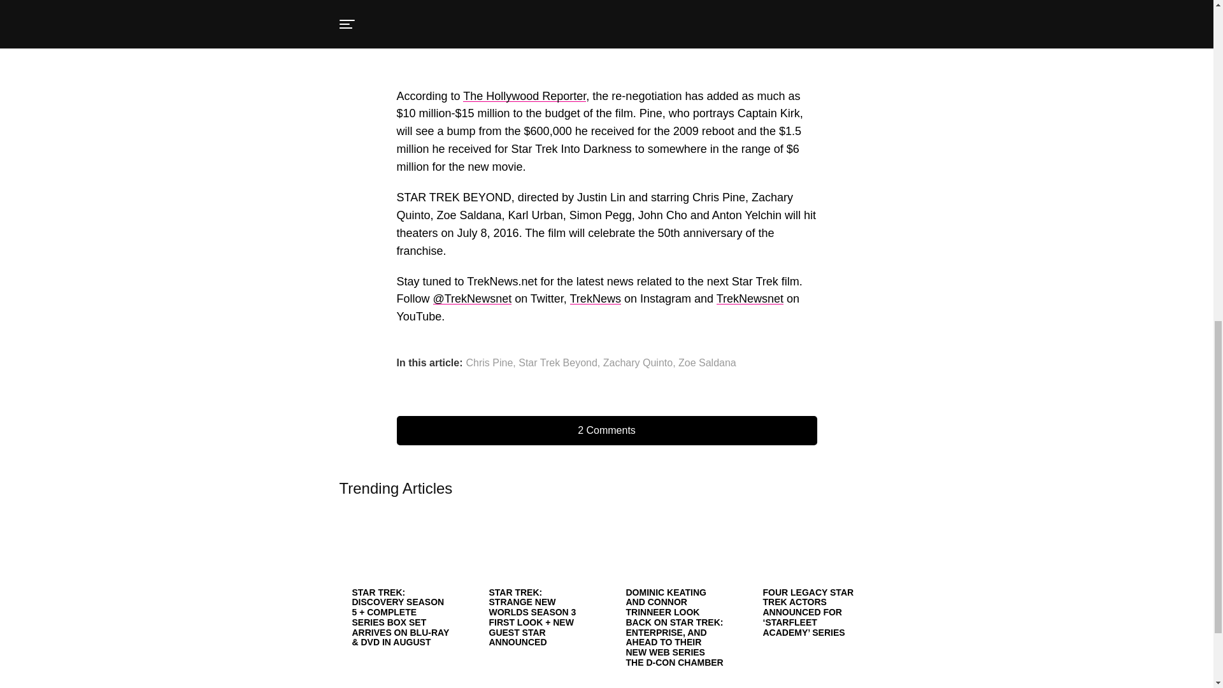 Image resolution: width=1223 pixels, height=688 pixels. I want to click on Zachary Quinto, so click(638, 362).